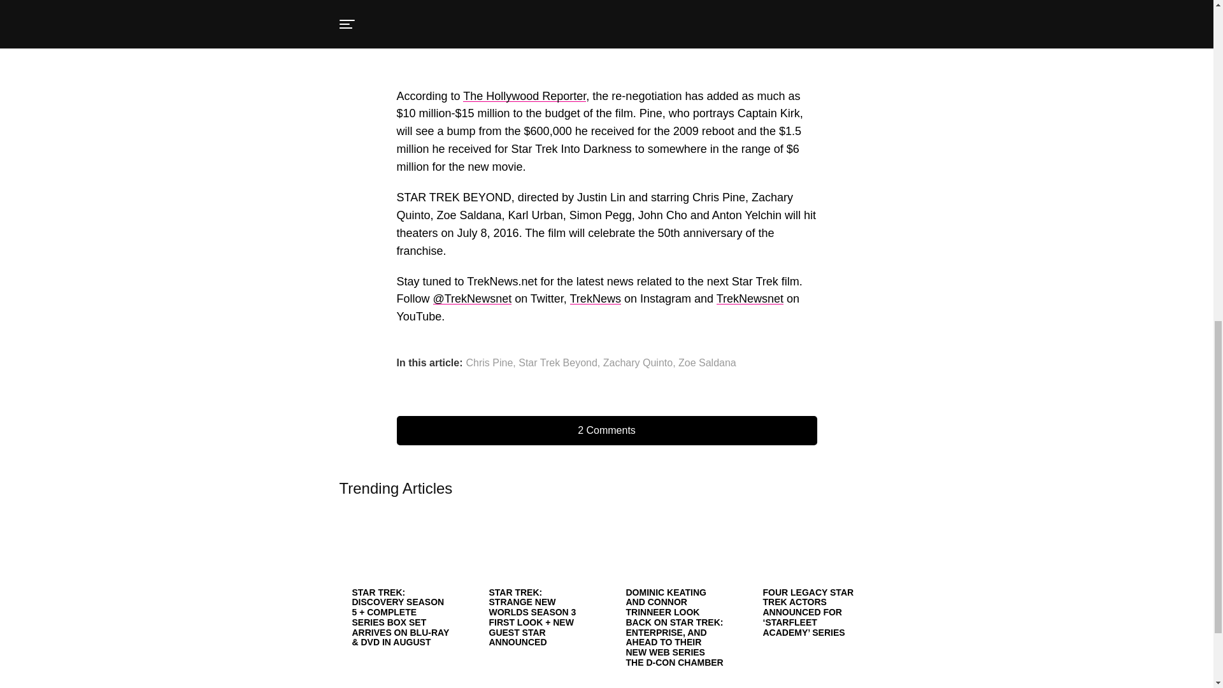 Image resolution: width=1223 pixels, height=688 pixels. I want to click on Zachary Quinto, so click(638, 362).